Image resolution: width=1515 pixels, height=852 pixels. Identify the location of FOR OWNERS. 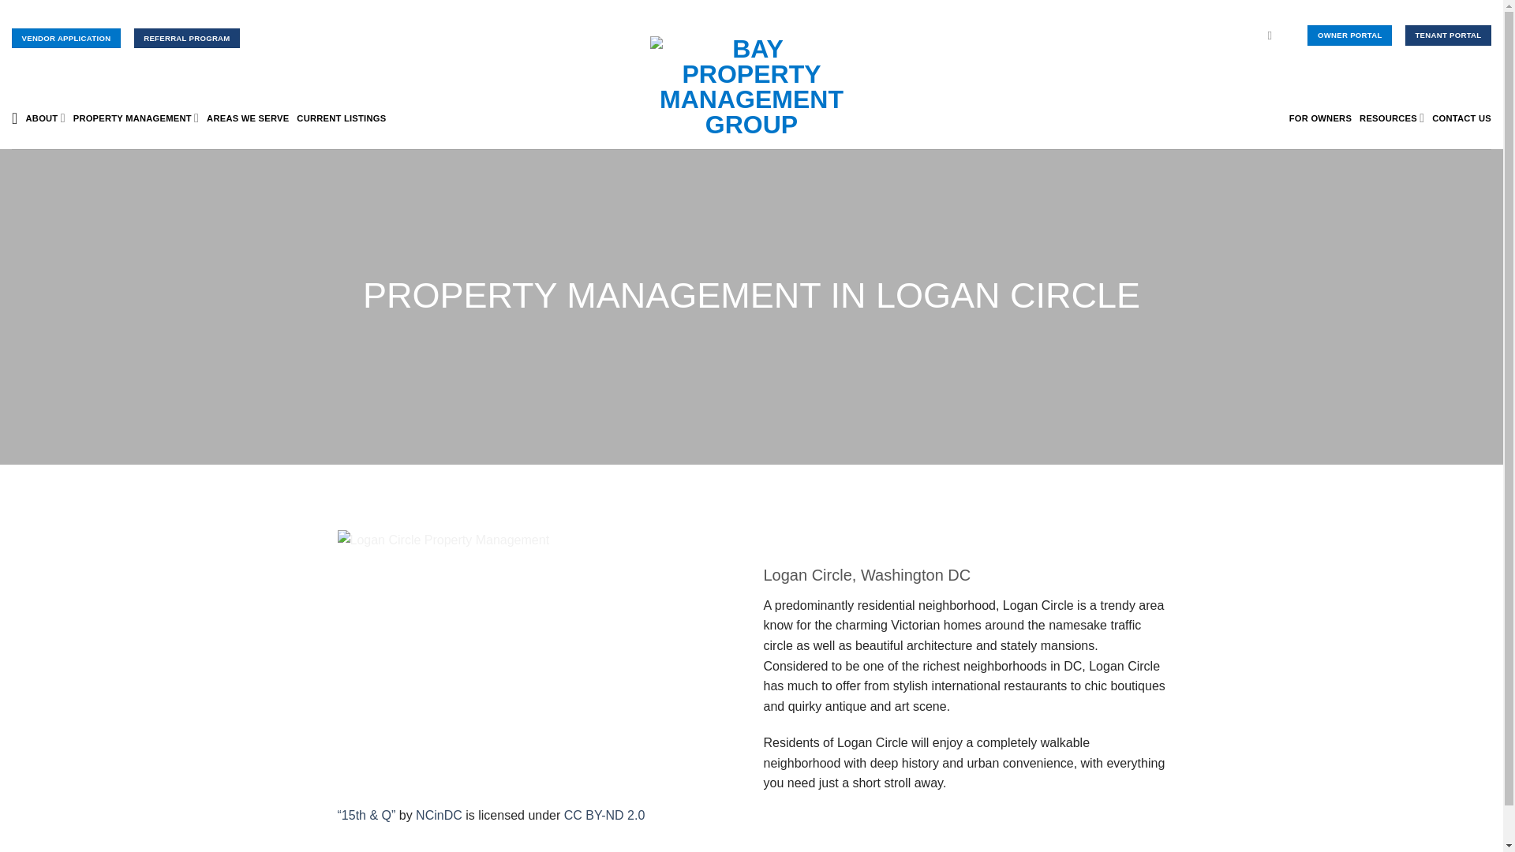
(1319, 118).